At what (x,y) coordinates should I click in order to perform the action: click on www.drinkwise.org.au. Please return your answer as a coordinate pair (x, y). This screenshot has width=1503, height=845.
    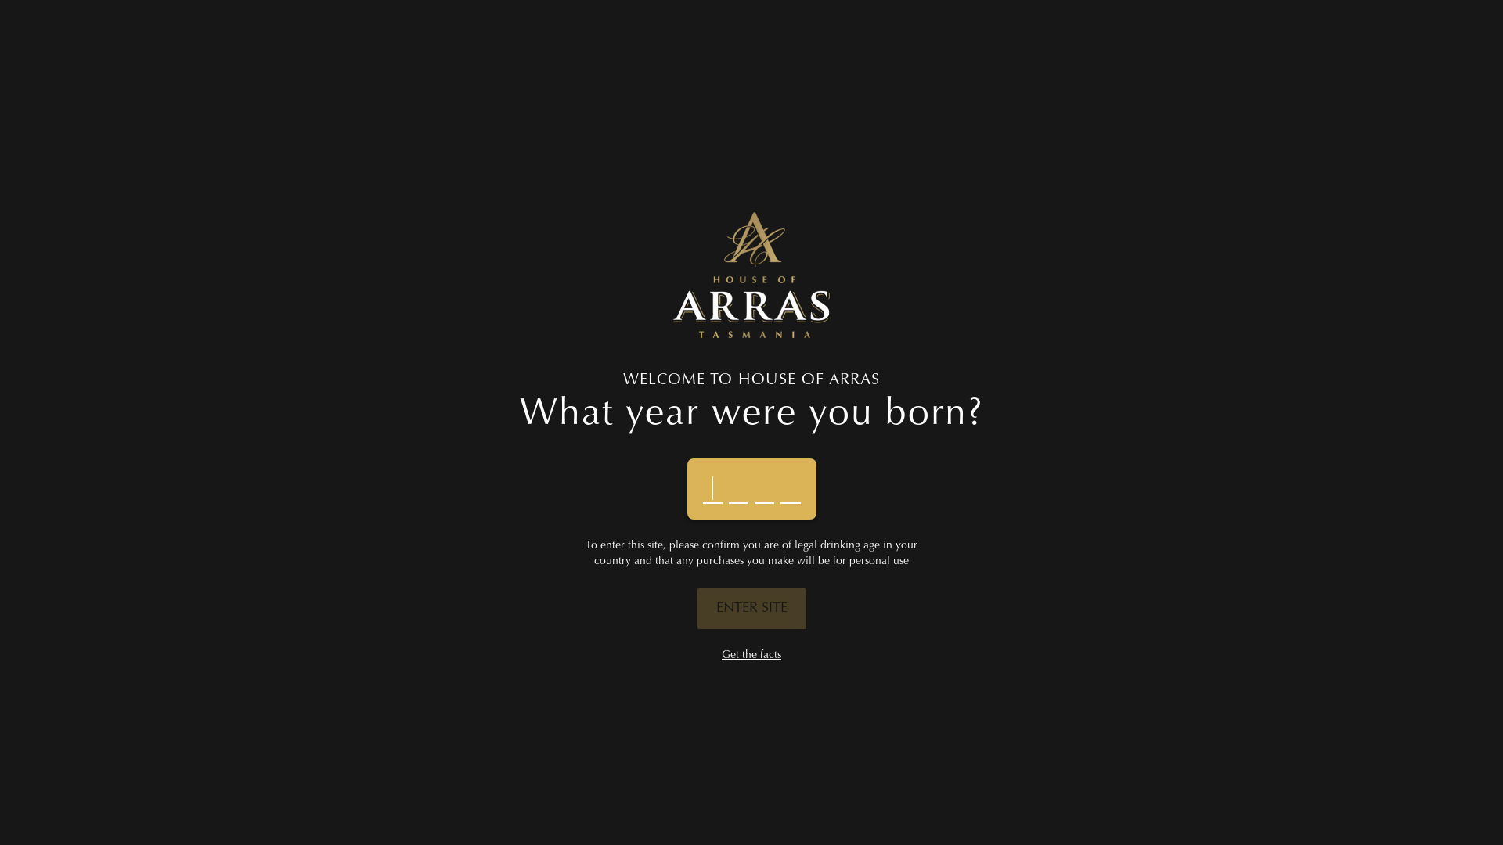
    Looking at the image, I should click on (733, 820).